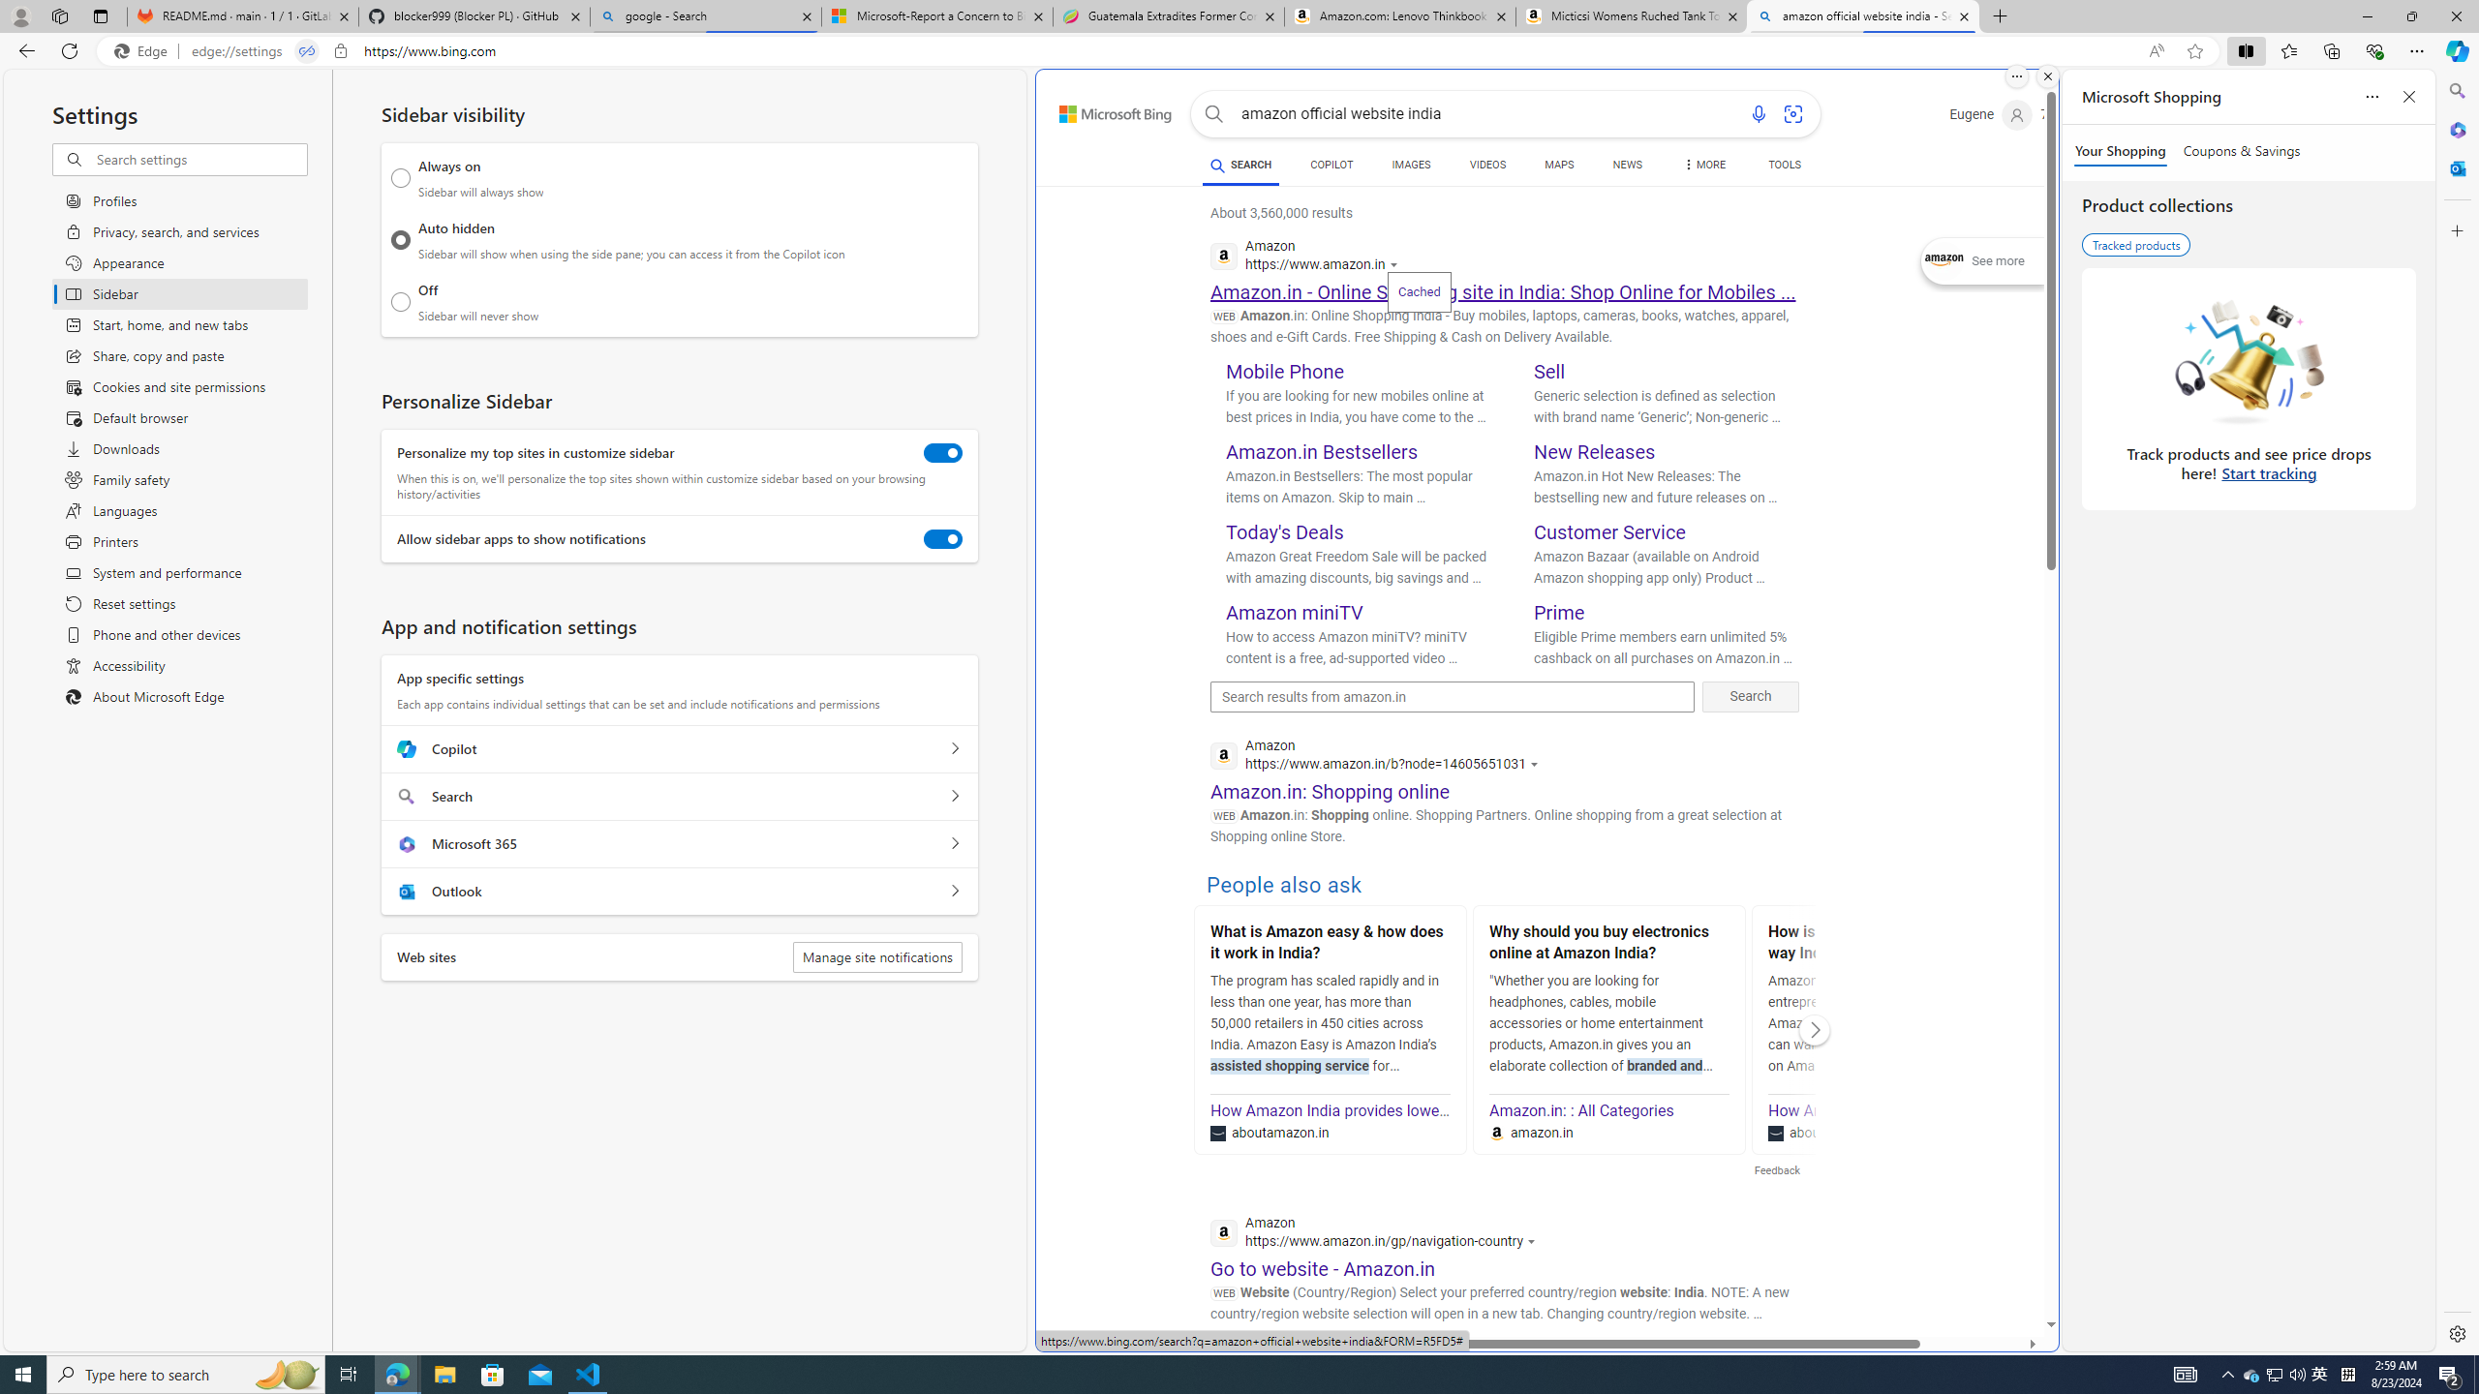 The image size is (2479, 1394). What do you see at coordinates (1786, 167) in the screenshot?
I see `TOOLS` at bounding box center [1786, 167].